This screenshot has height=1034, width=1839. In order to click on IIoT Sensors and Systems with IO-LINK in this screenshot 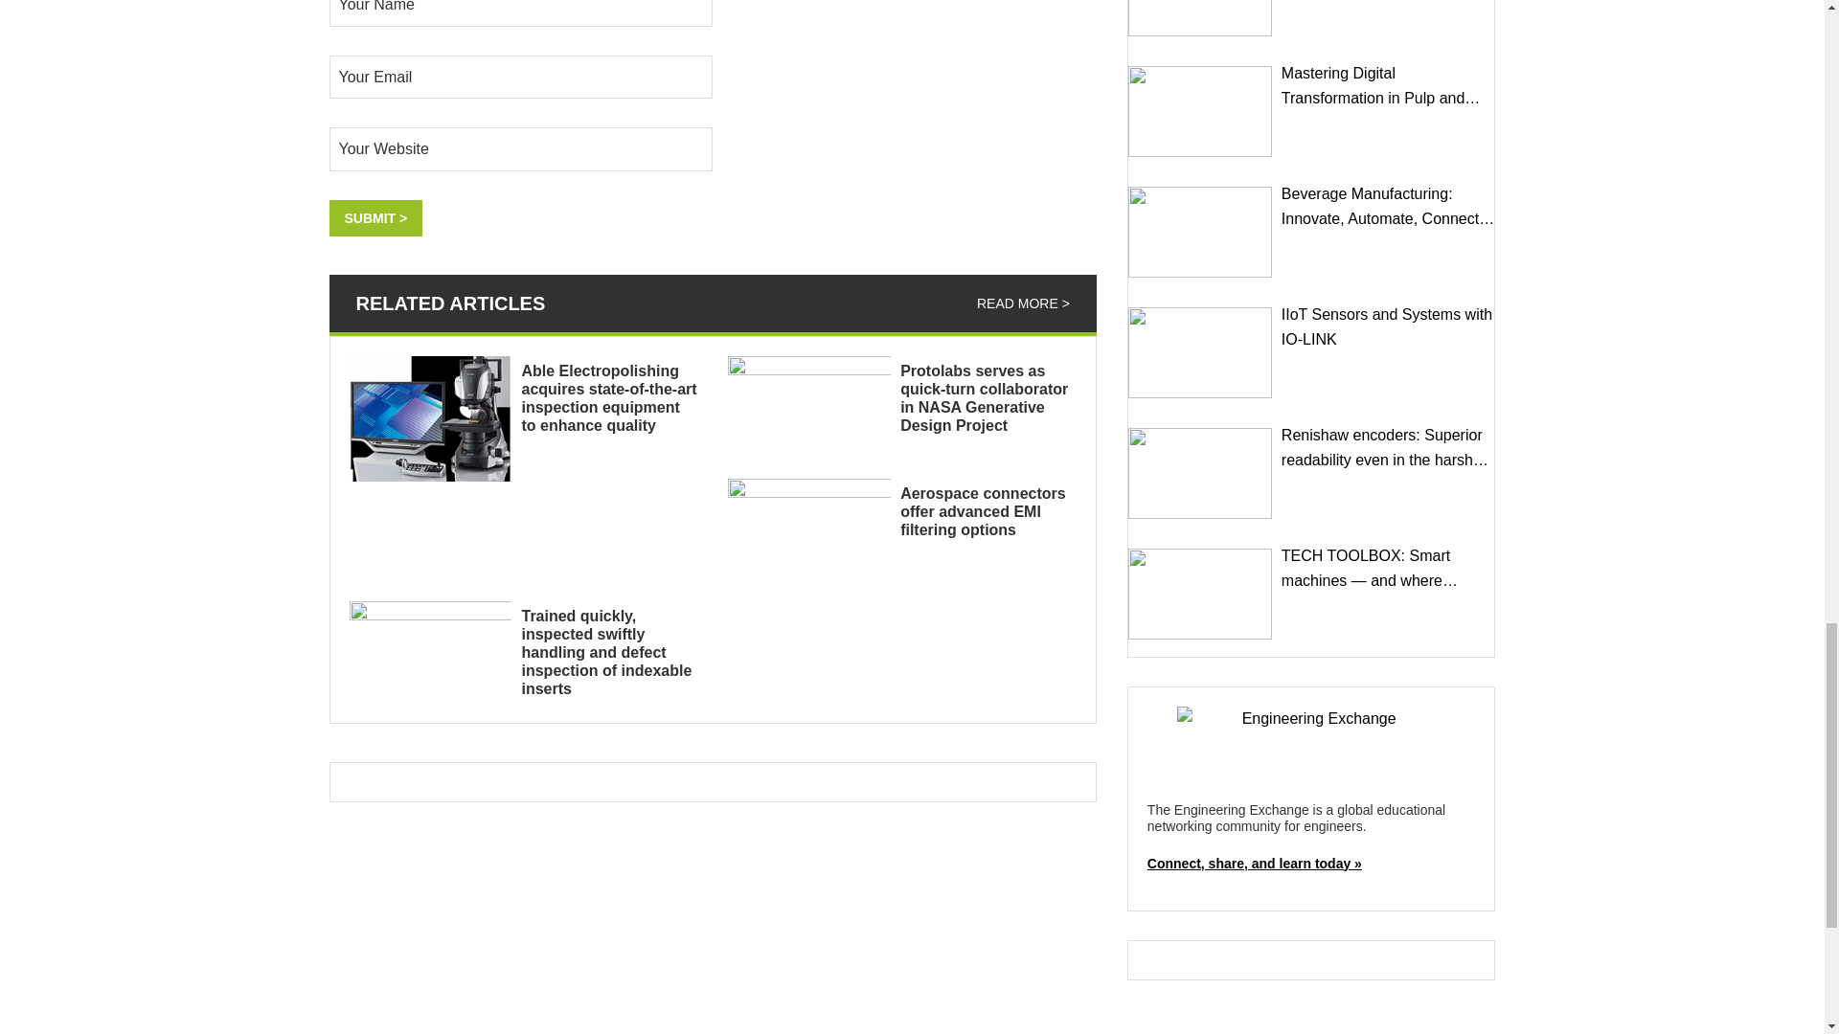, I will do `click(1200, 352)`.